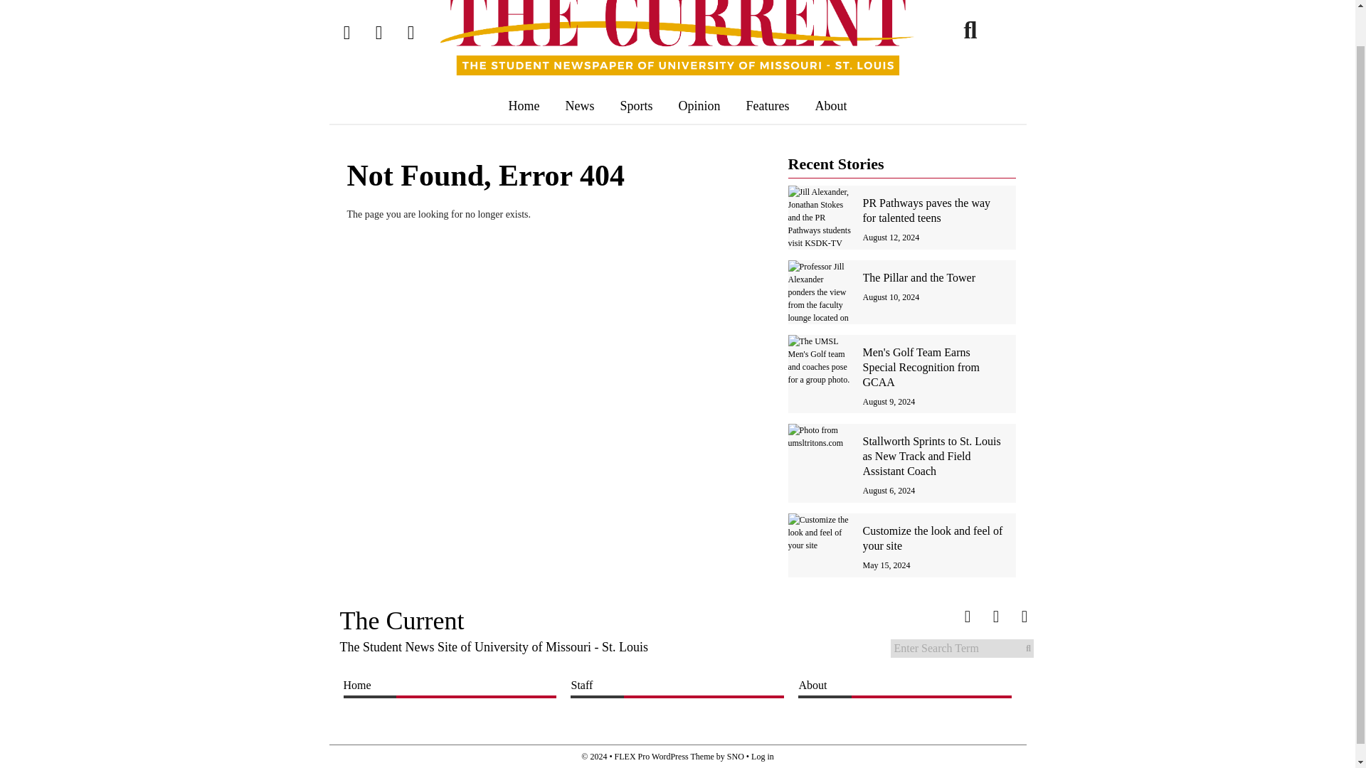 Image resolution: width=1366 pixels, height=768 pixels. What do you see at coordinates (579, 105) in the screenshot?
I see `News` at bounding box center [579, 105].